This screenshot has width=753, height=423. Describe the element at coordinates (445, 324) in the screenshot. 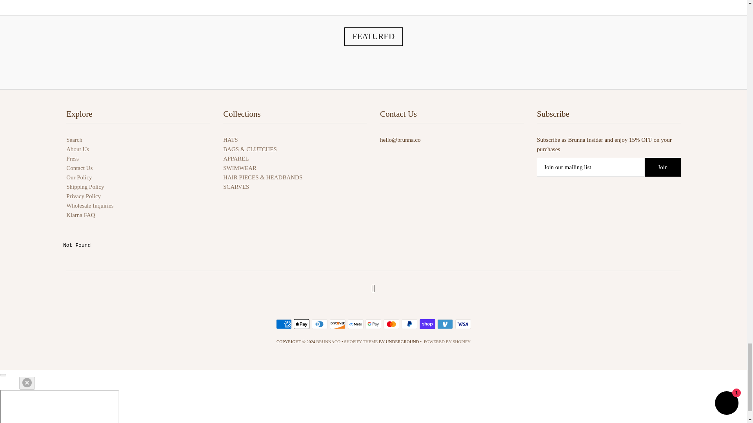

I see `Venmo` at that location.